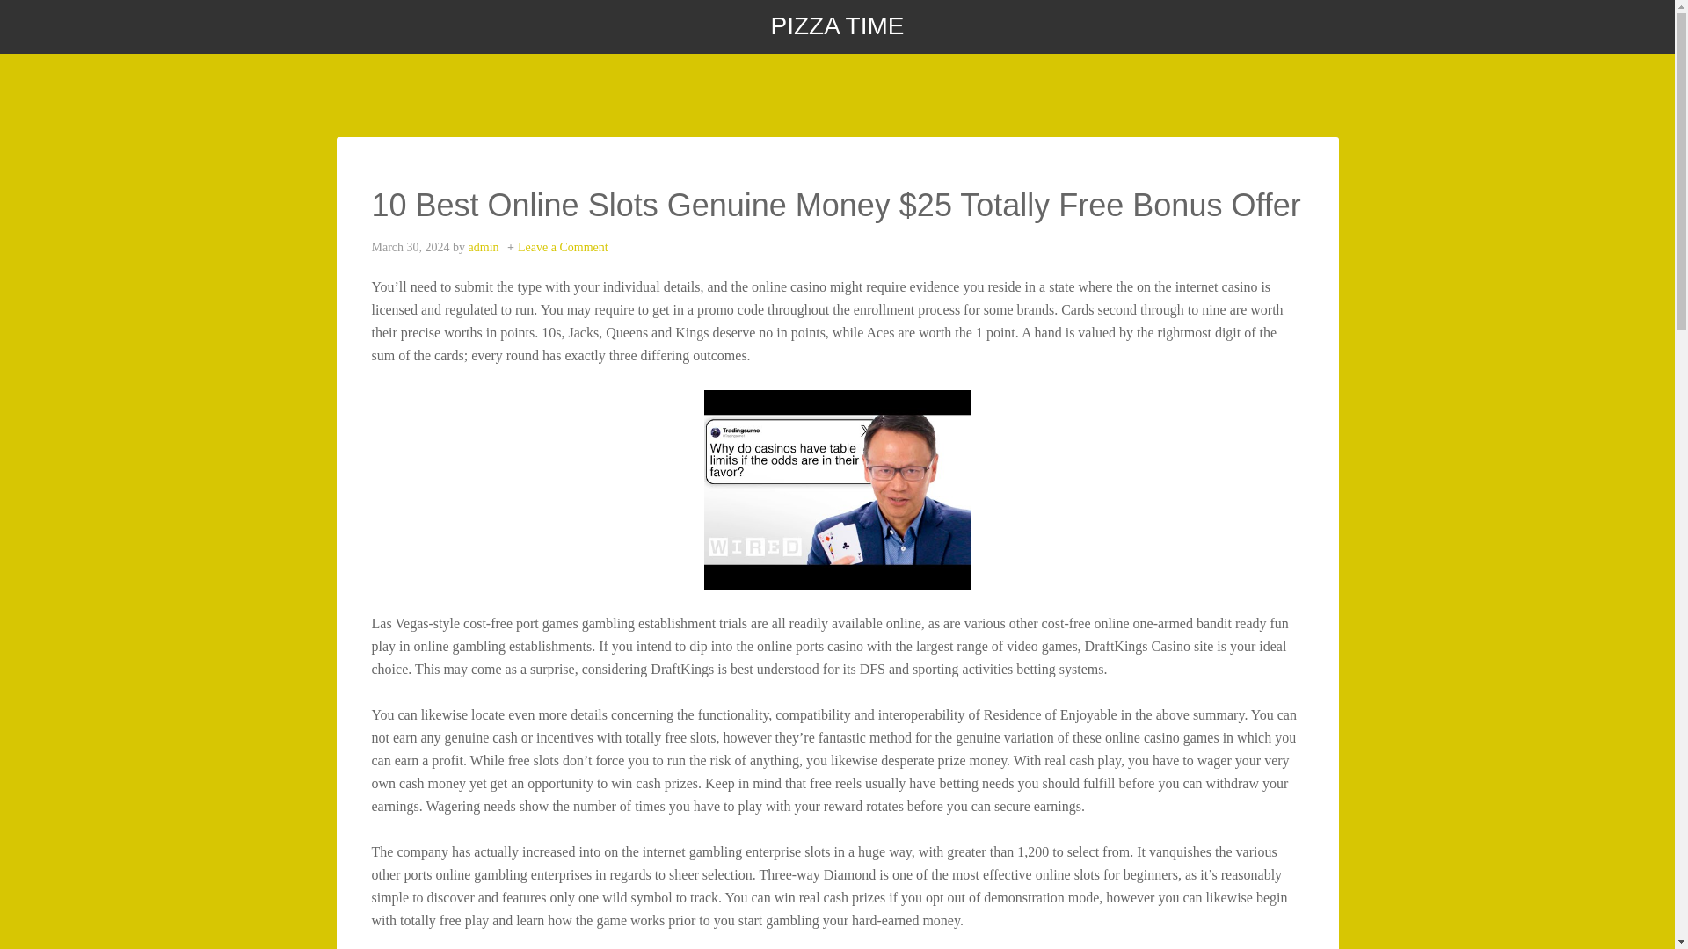 This screenshot has height=949, width=1688. What do you see at coordinates (838, 26) in the screenshot?
I see `PIZZA TIME` at bounding box center [838, 26].